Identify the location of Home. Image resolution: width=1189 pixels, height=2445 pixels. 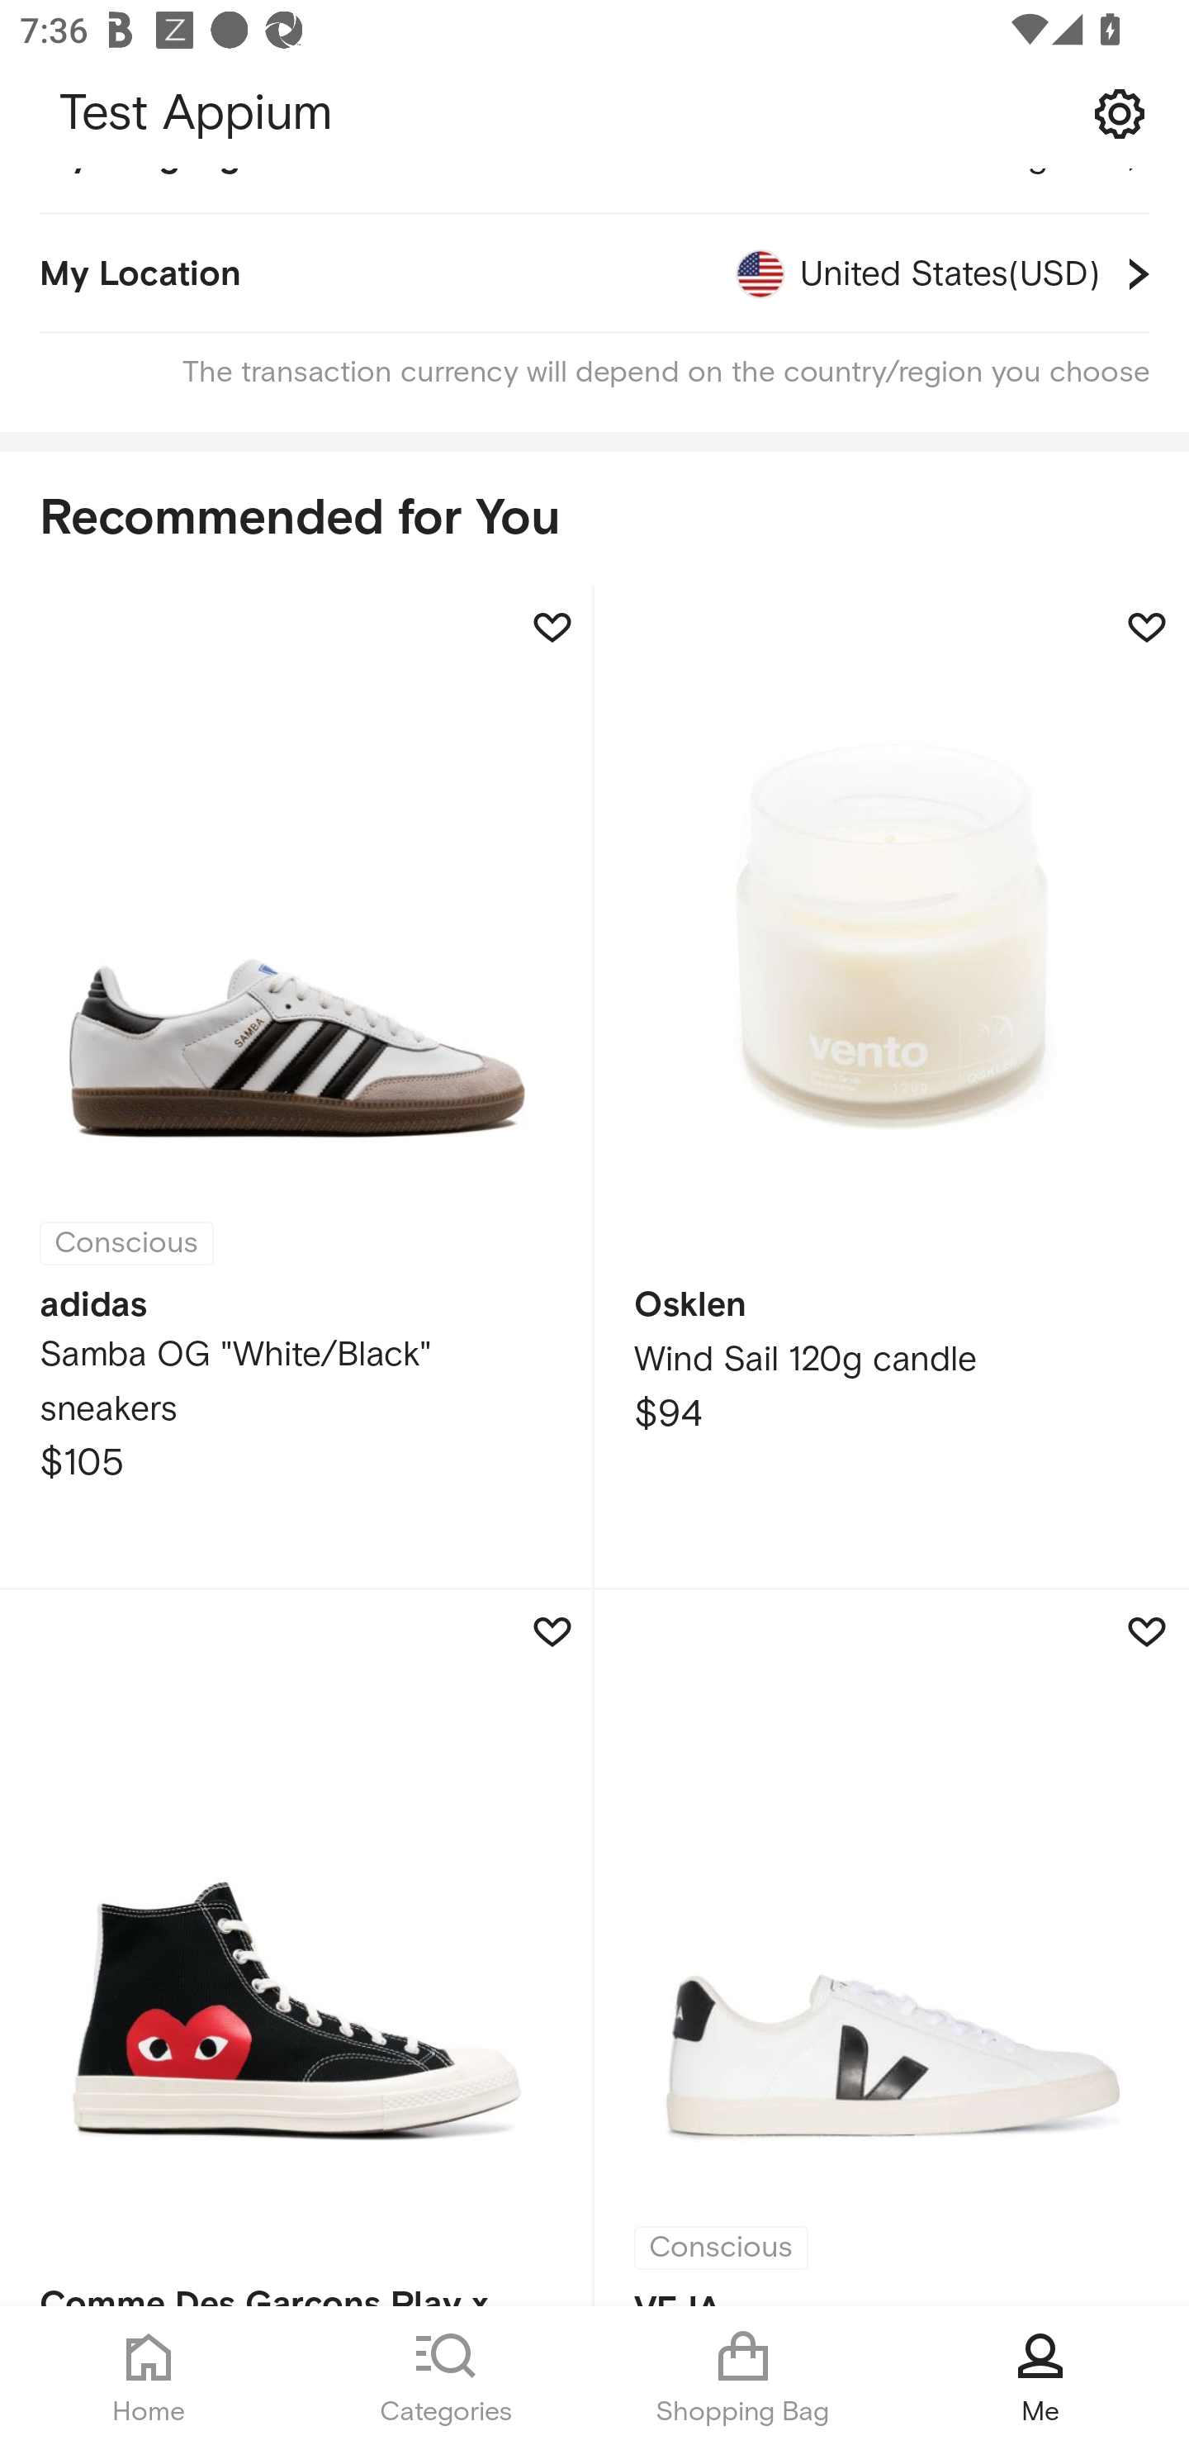
(149, 2376).